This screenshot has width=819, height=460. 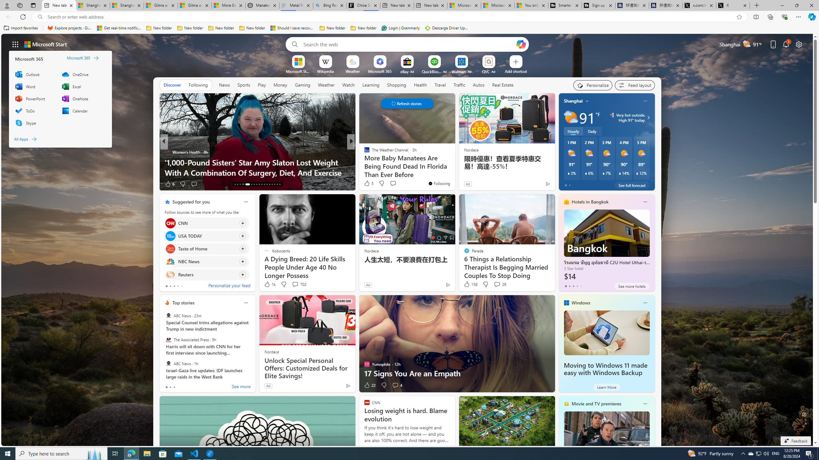 I want to click on 22 Like, so click(x=370, y=385).